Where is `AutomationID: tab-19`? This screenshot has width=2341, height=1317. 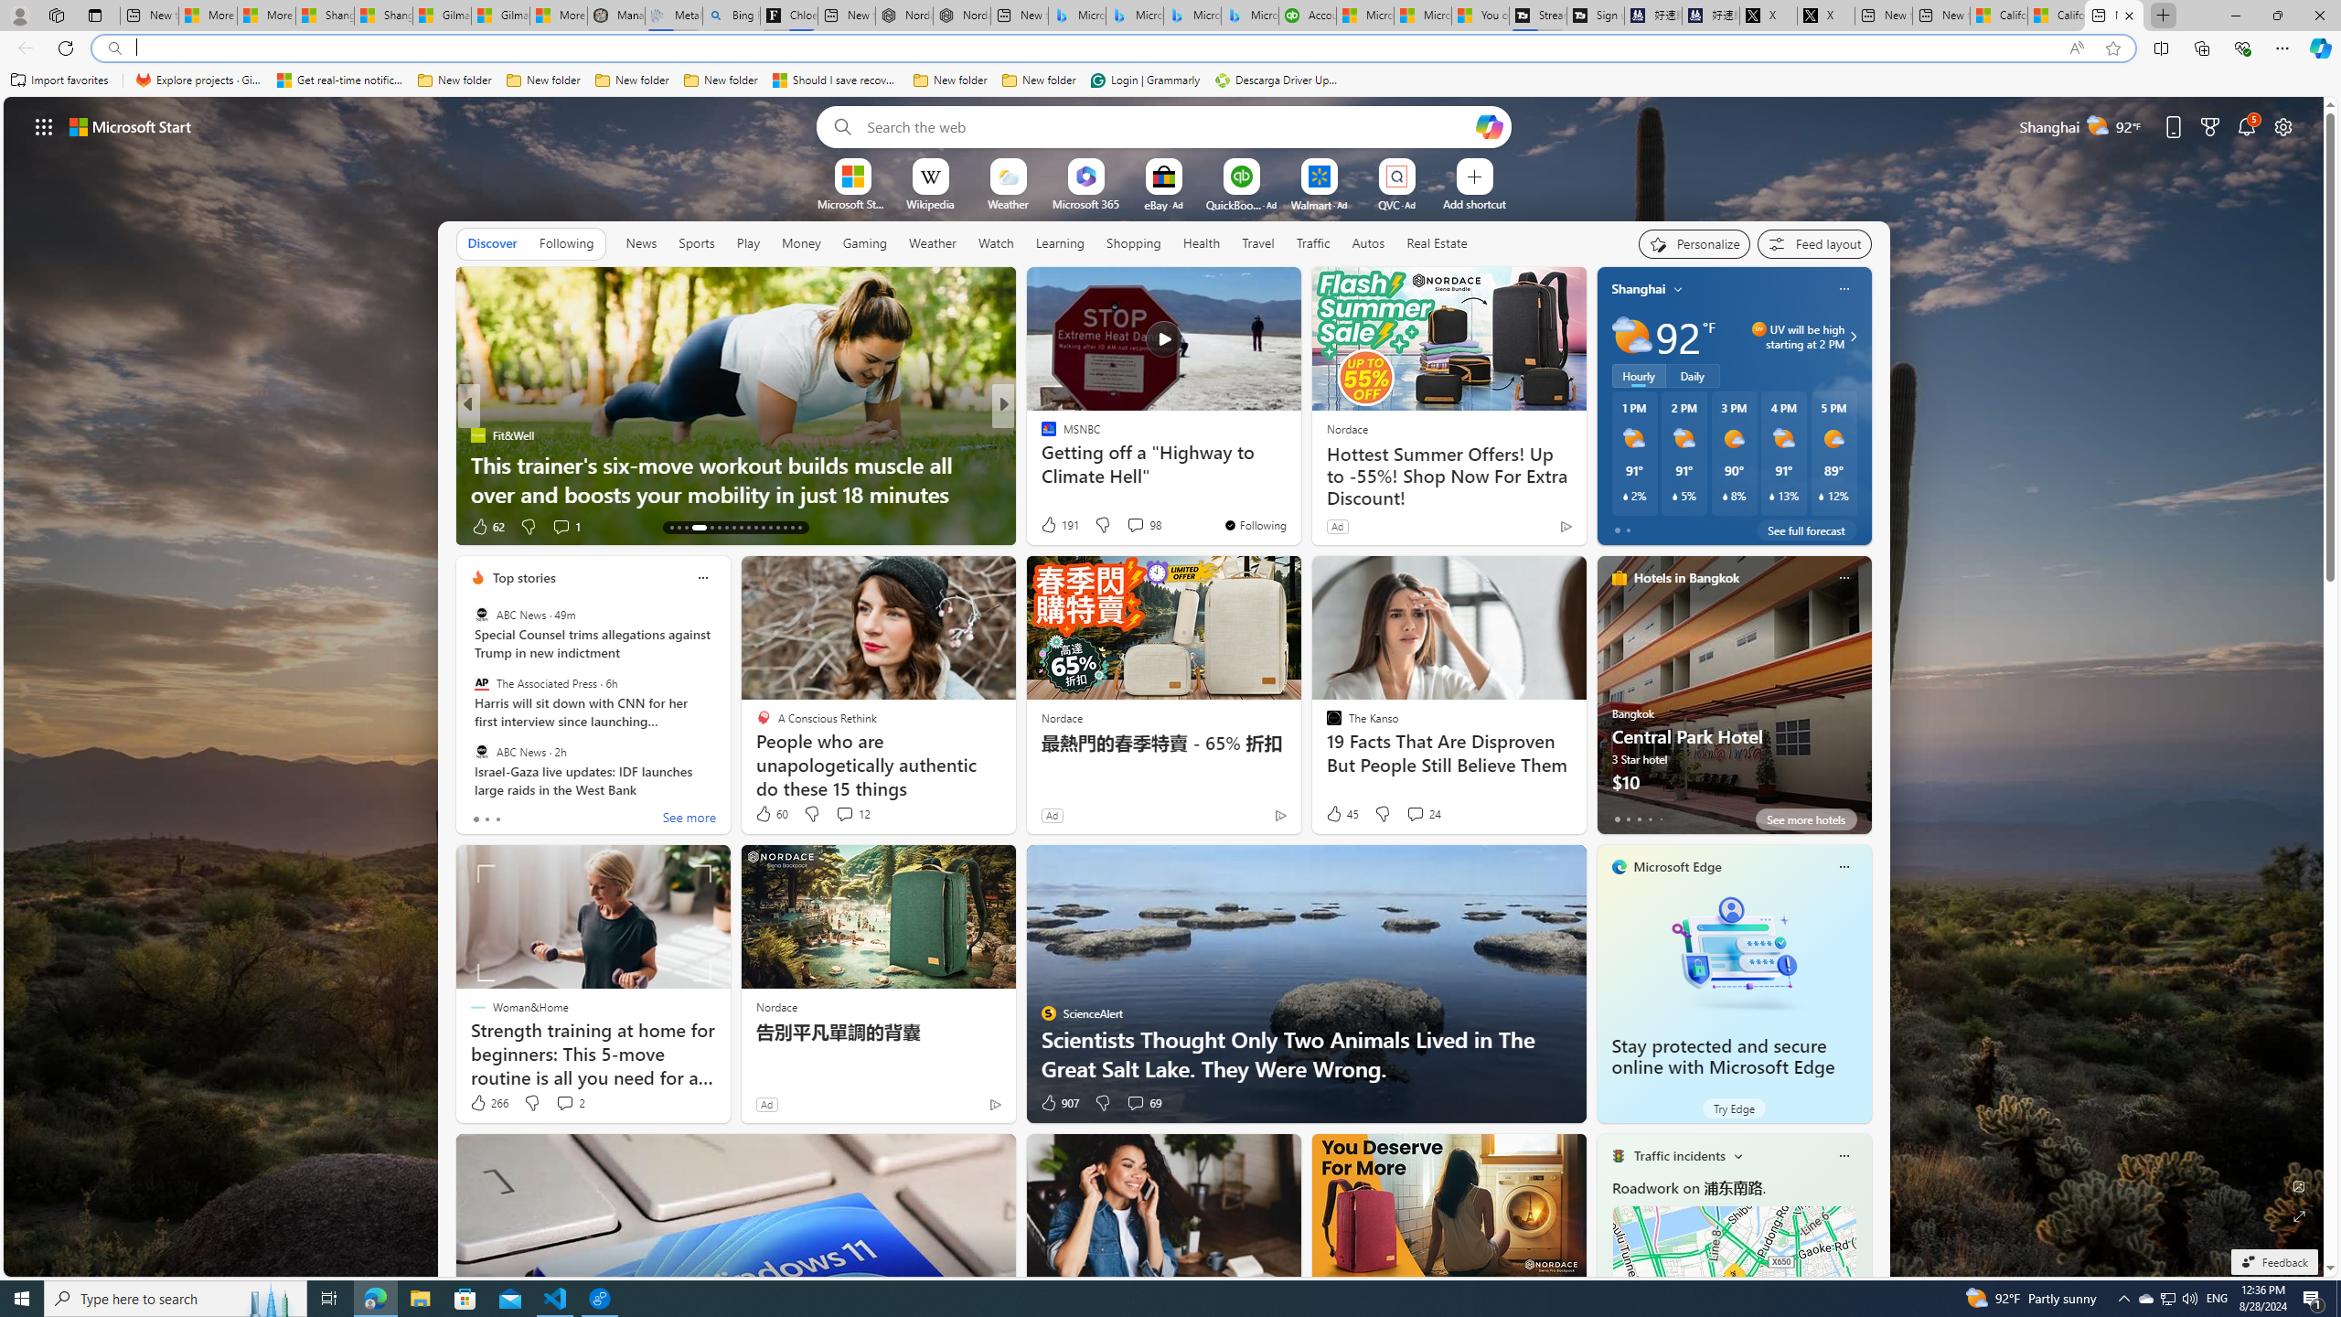
AutomationID: tab-19 is located at coordinates (726, 528).